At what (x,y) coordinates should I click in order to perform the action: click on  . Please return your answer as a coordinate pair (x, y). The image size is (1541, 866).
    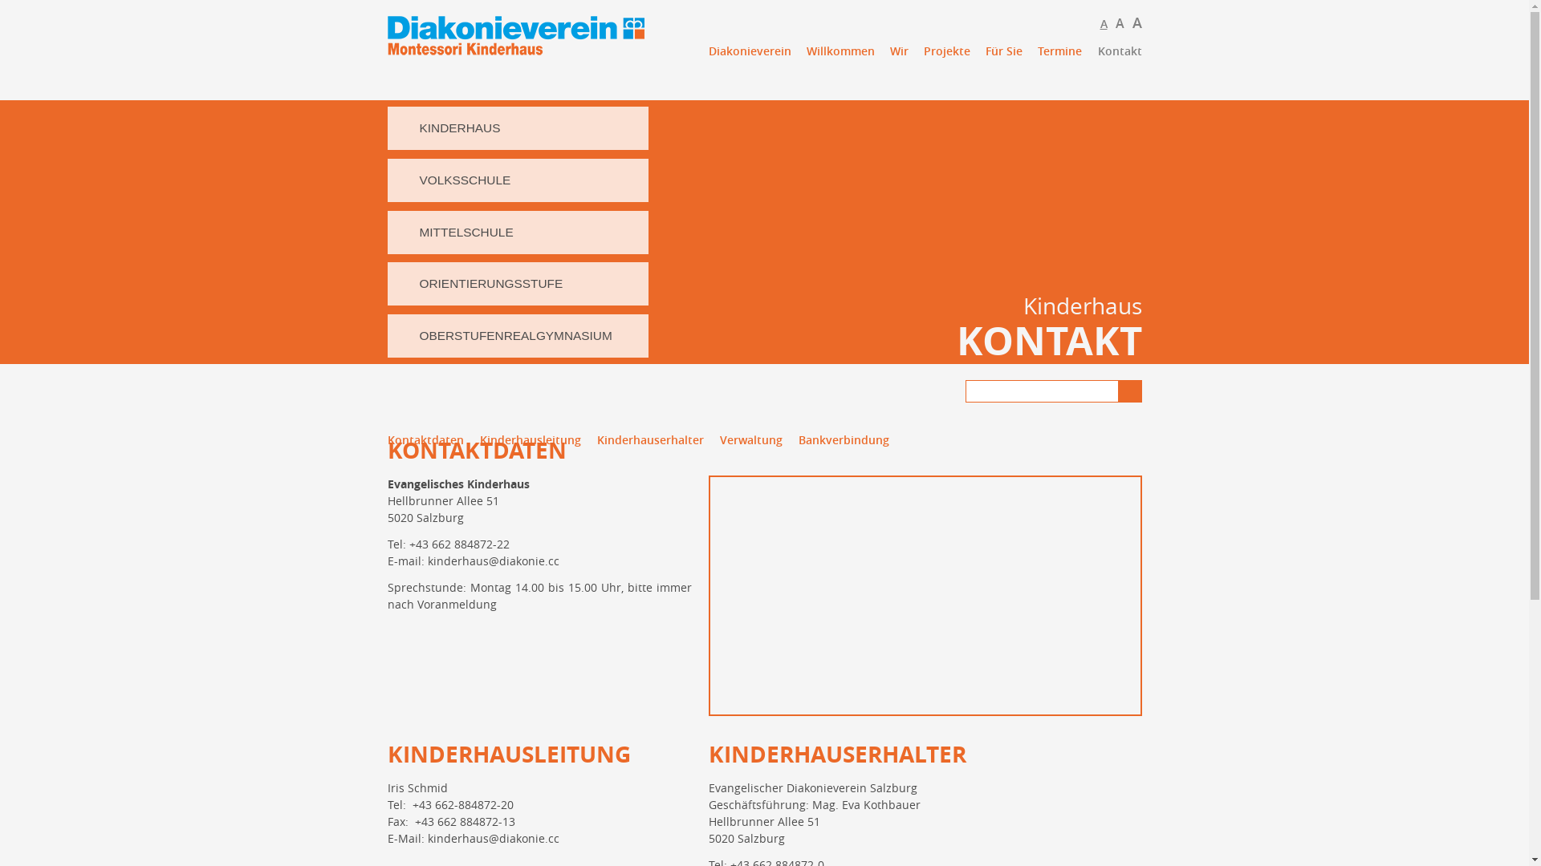
    Looking at the image, I should click on (708, 75).